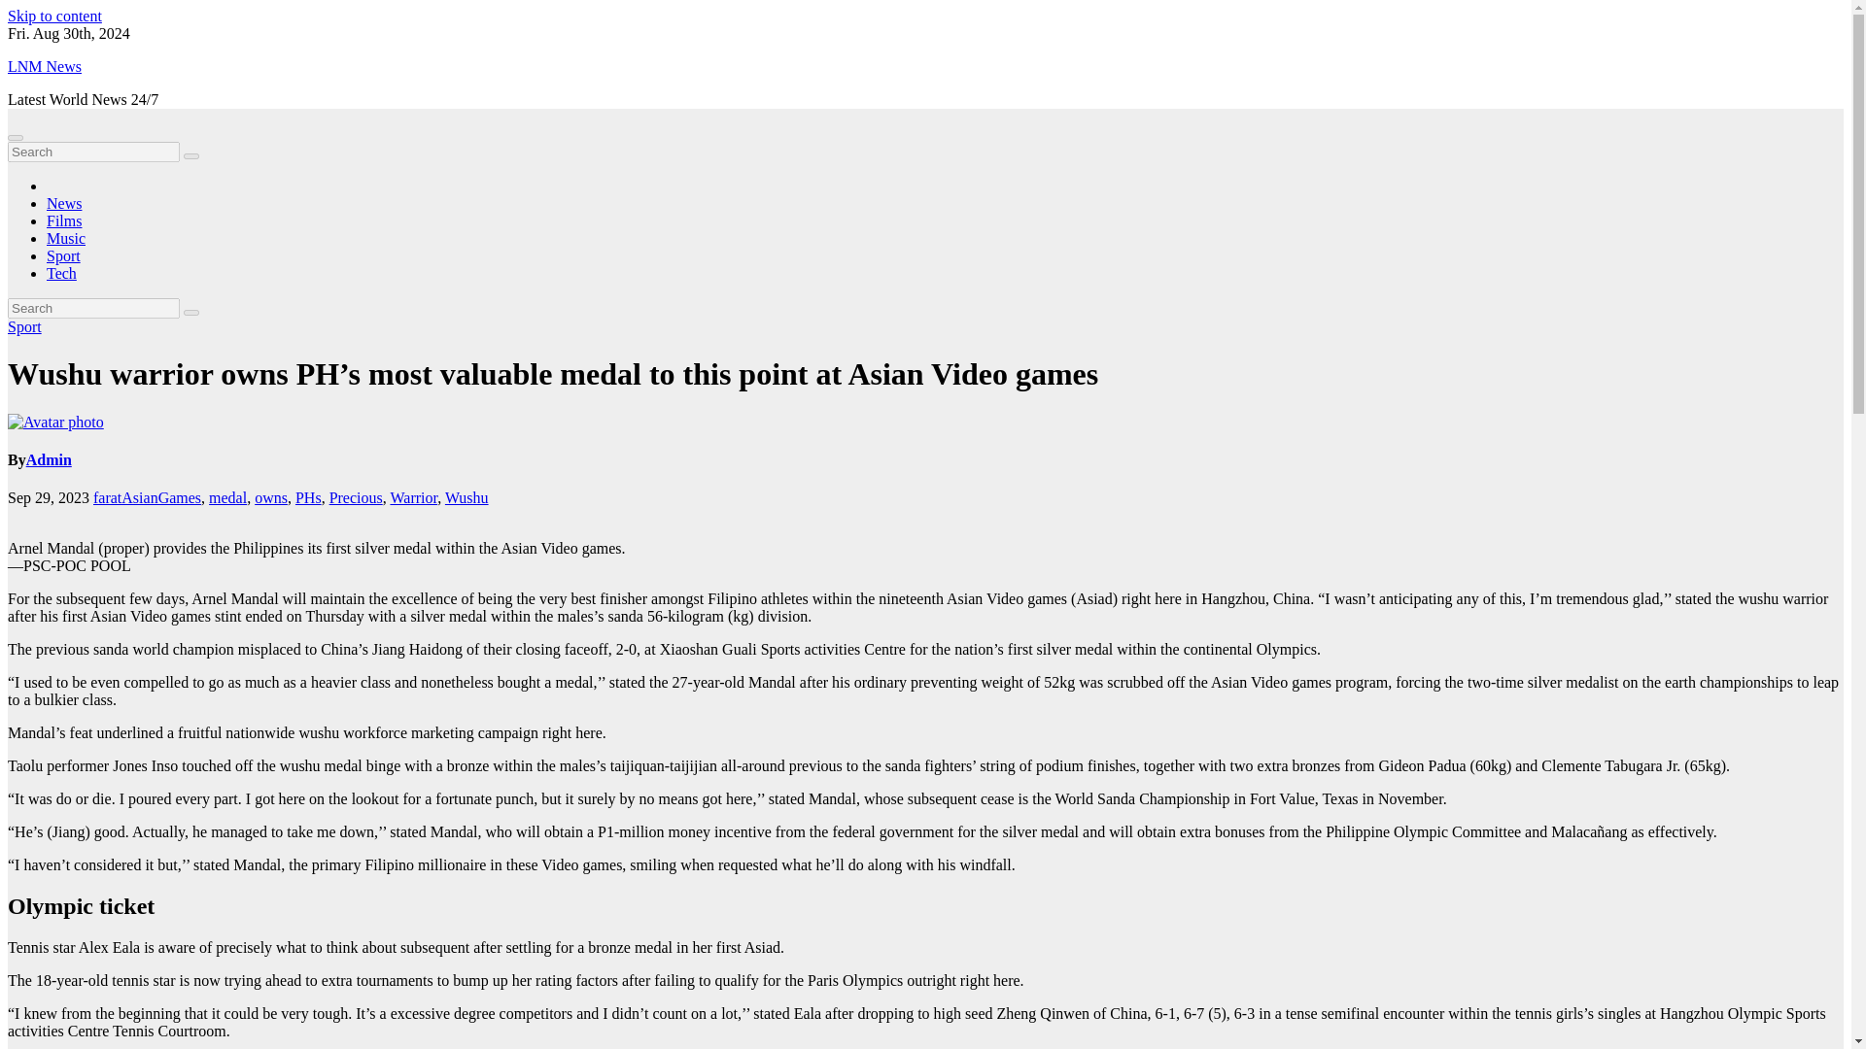 The width and height of the screenshot is (1866, 1049). Describe the element at coordinates (227, 497) in the screenshot. I see `medal` at that location.